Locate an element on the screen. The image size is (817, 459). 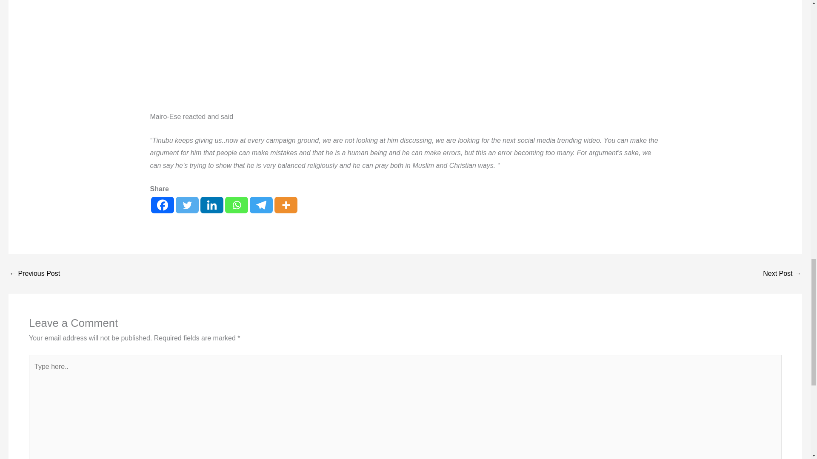
Twitter is located at coordinates (187, 205).